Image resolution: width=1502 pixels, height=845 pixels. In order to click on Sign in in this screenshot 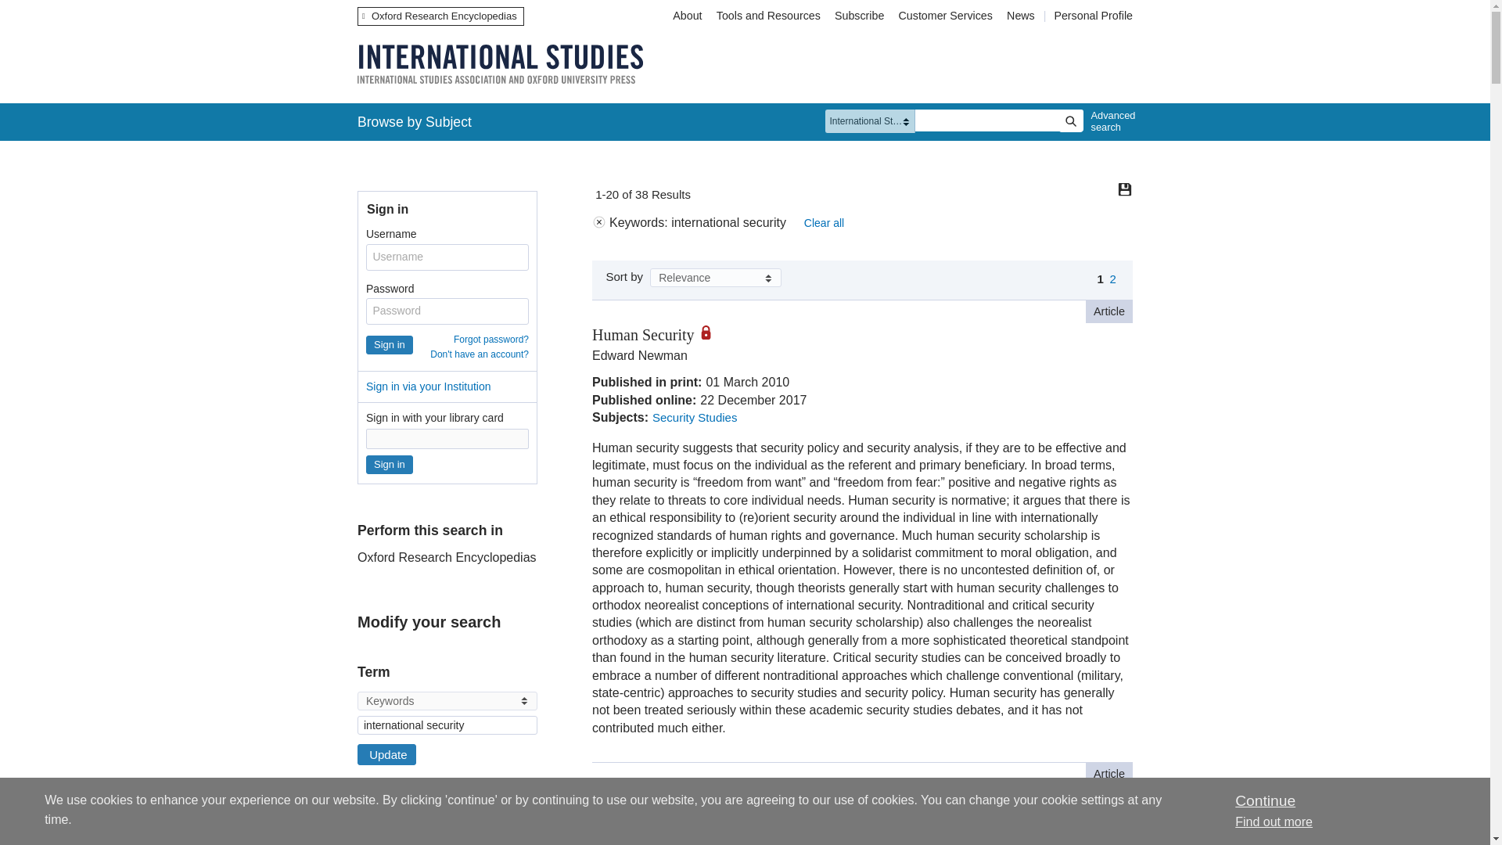, I will do `click(390, 344)`.